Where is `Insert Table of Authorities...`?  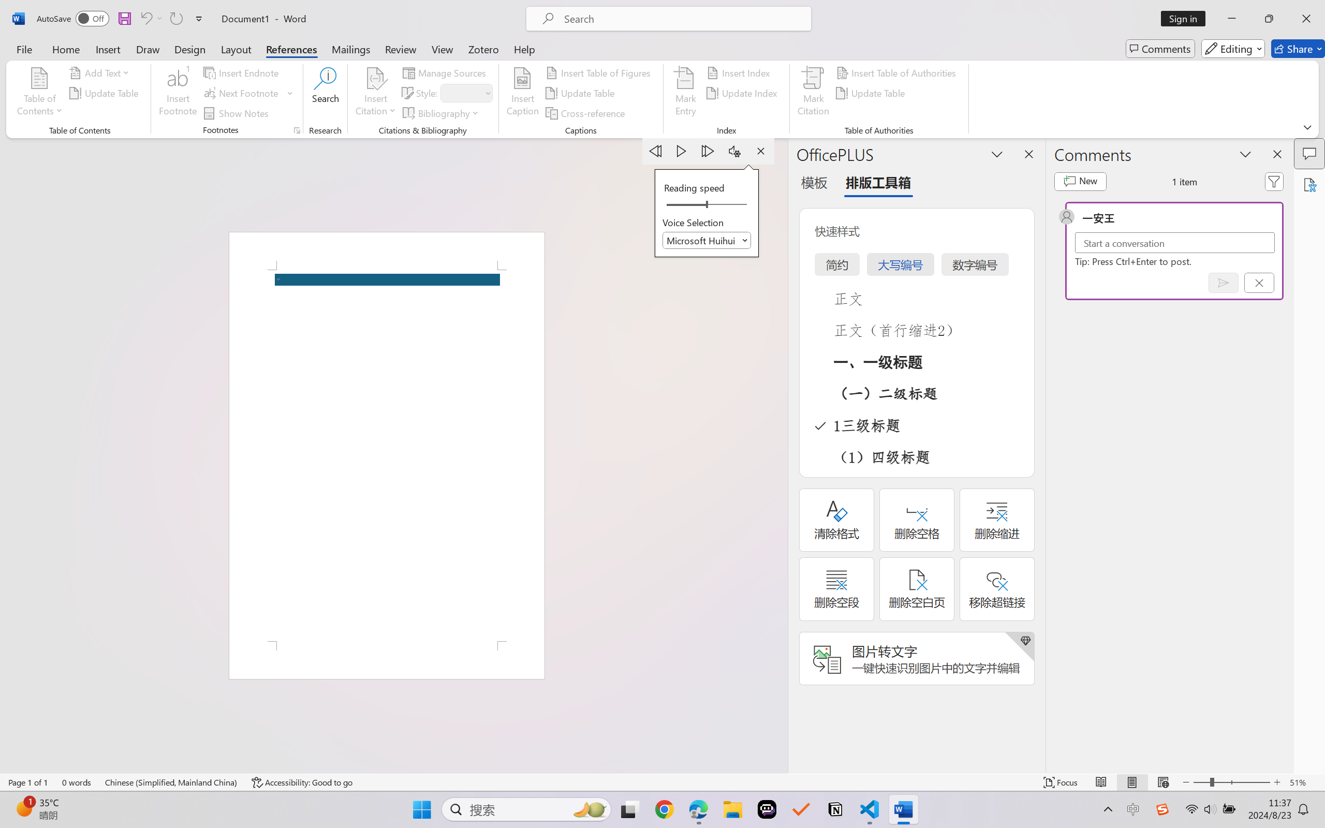 Insert Table of Authorities... is located at coordinates (899, 72).